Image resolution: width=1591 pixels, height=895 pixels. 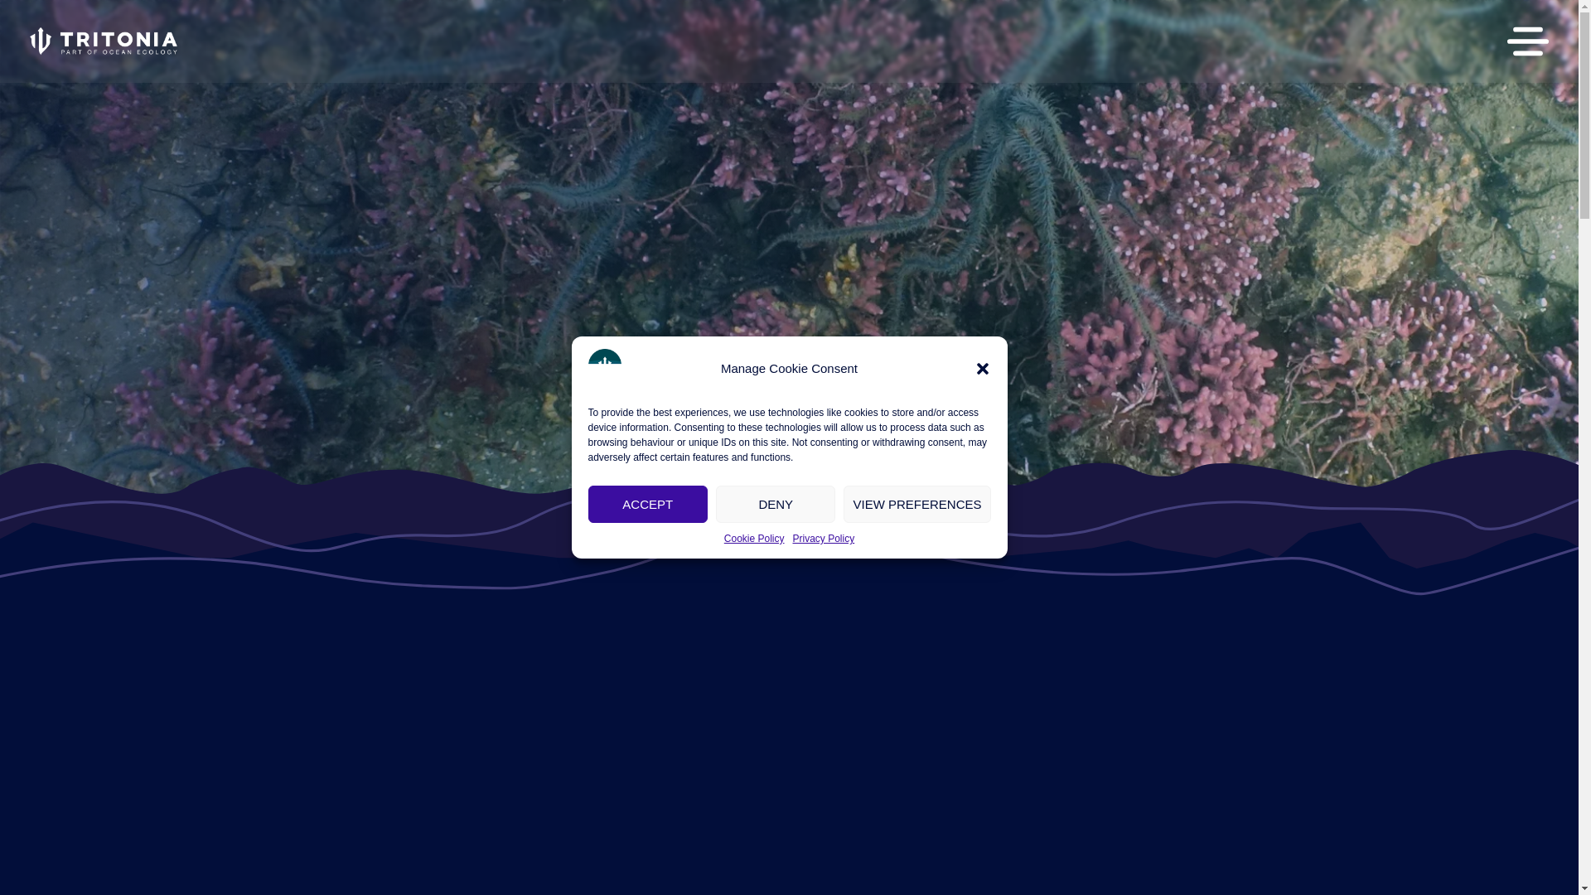 What do you see at coordinates (754, 539) in the screenshot?
I see `Cookie Policy` at bounding box center [754, 539].